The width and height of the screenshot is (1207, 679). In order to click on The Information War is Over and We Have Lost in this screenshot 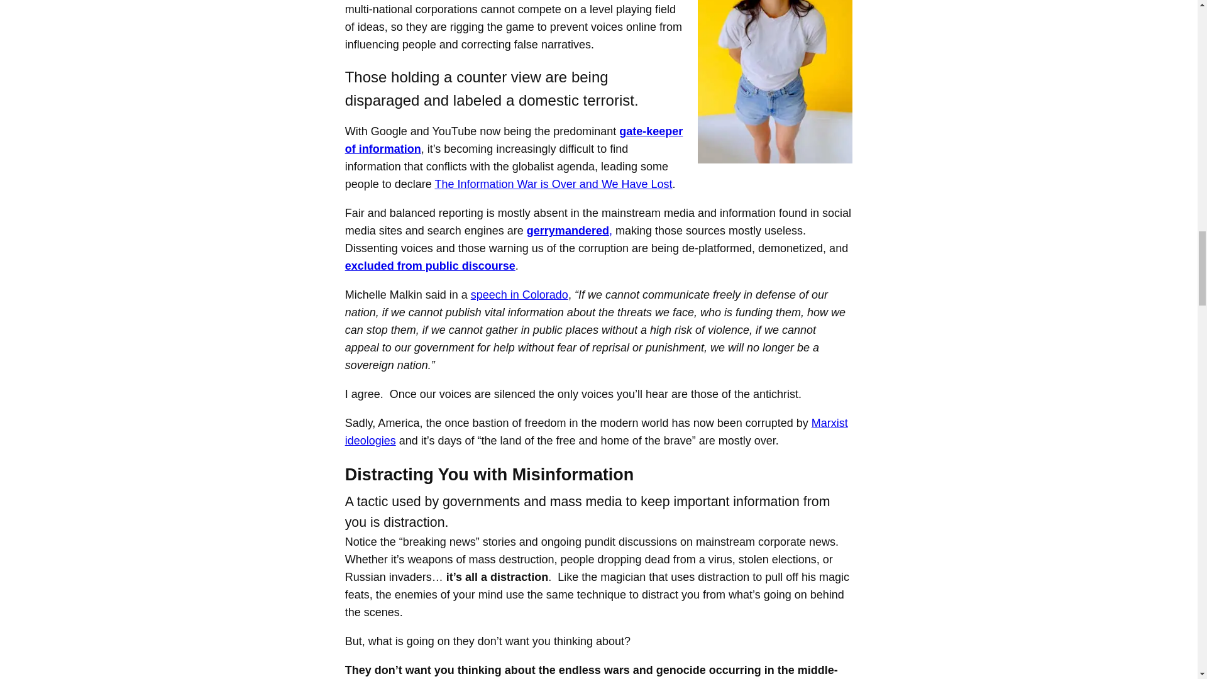, I will do `click(553, 184)`.